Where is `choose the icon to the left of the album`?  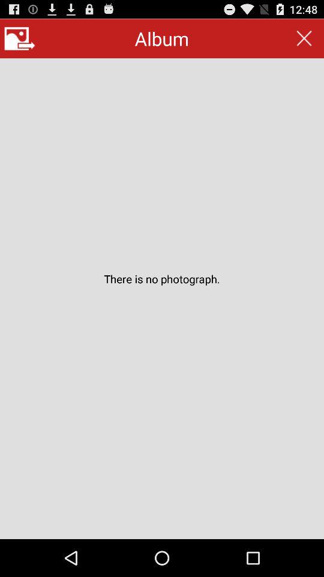
choose the icon to the left of the album is located at coordinates (19, 38).